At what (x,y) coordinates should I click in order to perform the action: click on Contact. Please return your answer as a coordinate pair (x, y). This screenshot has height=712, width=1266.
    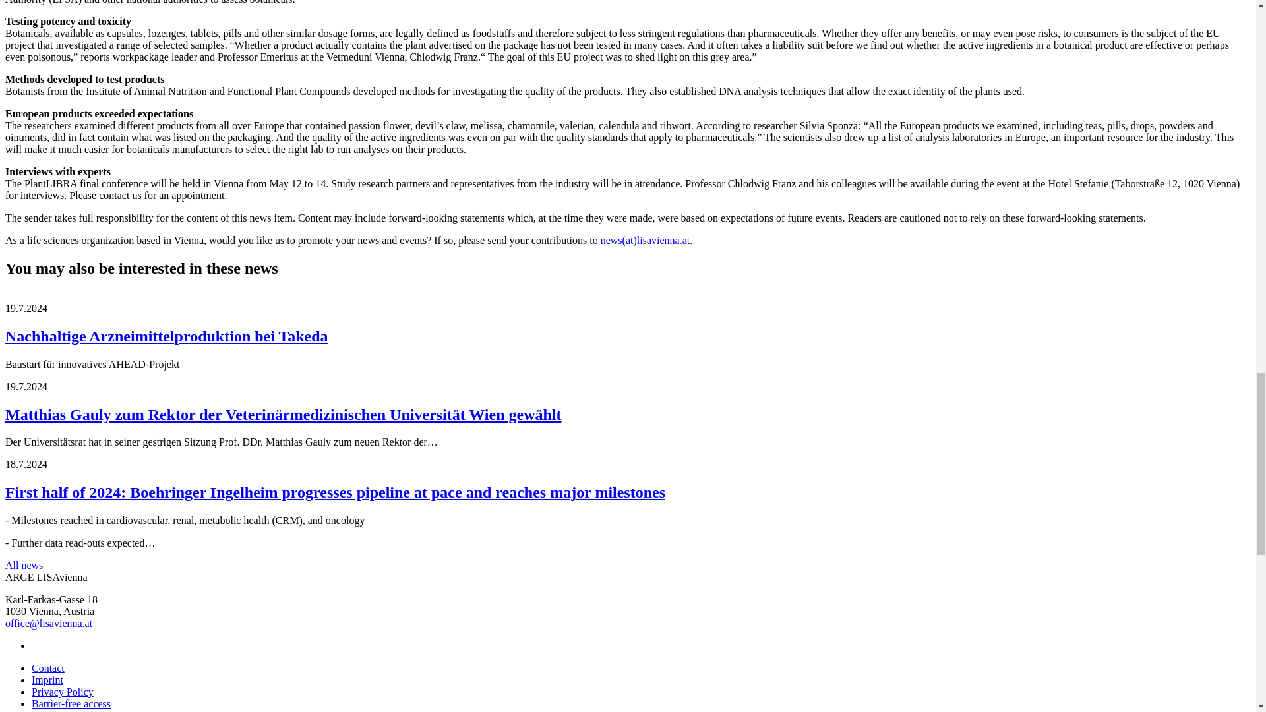
    Looking at the image, I should click on (47, 668).